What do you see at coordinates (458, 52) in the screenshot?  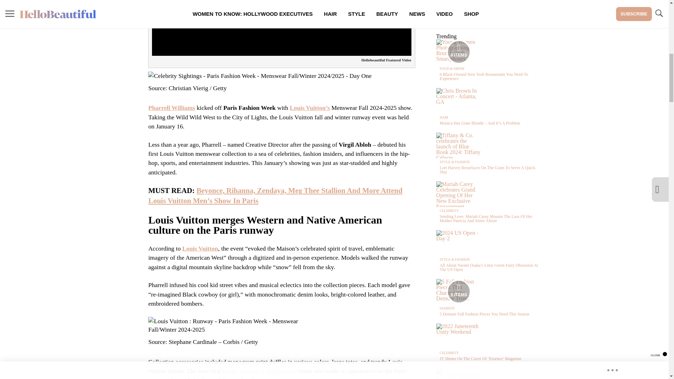 I see `Media Playlist` at bounding box center [458, 52].